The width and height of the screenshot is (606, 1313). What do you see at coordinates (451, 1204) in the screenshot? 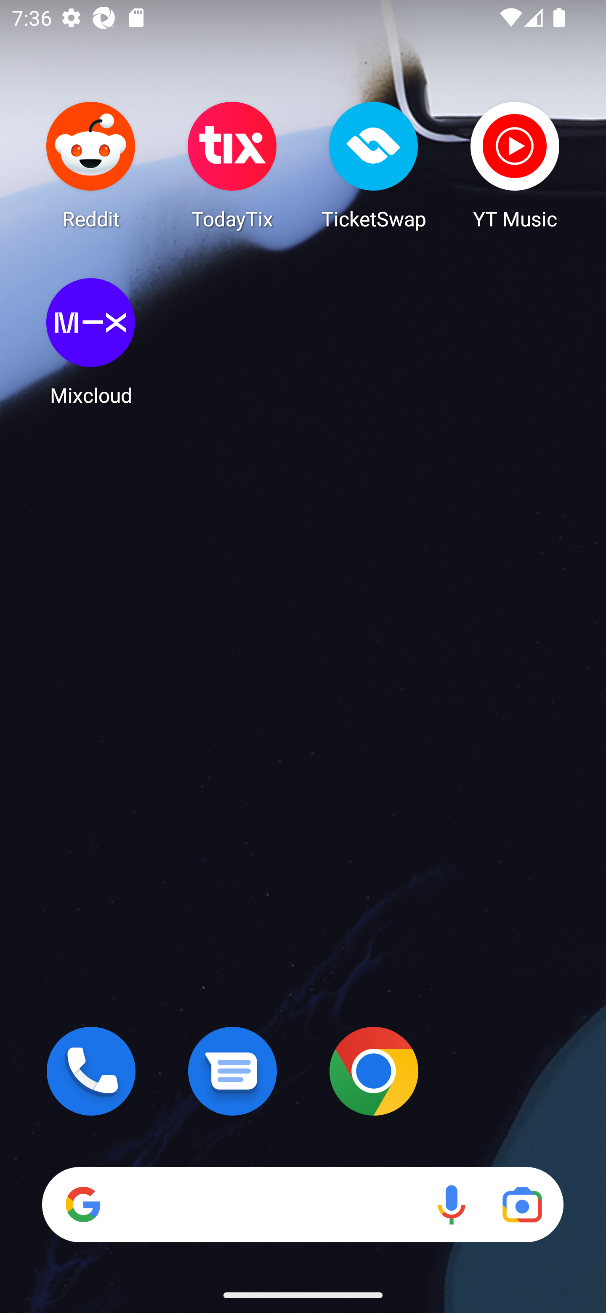
I see `Voice search` at bounding box center [451, 1204].